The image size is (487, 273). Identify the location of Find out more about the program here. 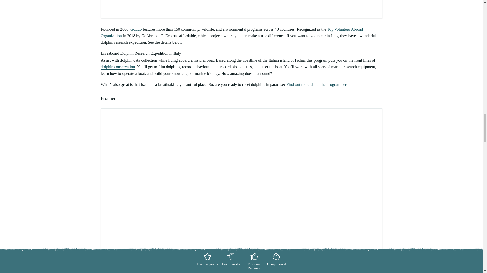
(318, 84).